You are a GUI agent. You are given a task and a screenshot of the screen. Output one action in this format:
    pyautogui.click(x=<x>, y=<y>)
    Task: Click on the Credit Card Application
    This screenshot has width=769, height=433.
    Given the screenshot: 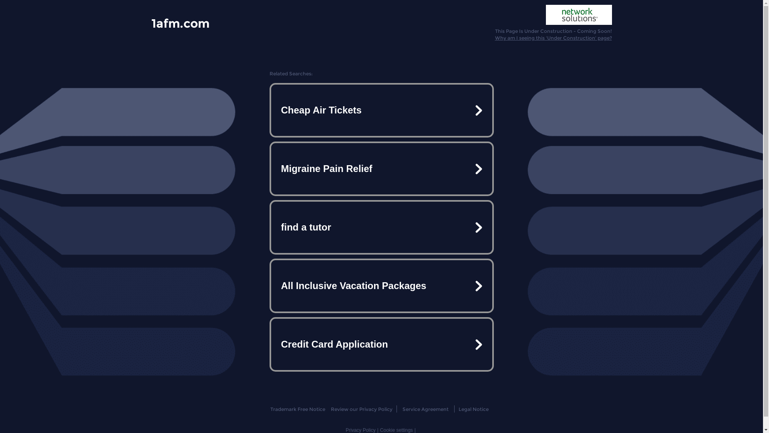 What is the action you would take?
    pyautogui.click(x=381, y=344)
    